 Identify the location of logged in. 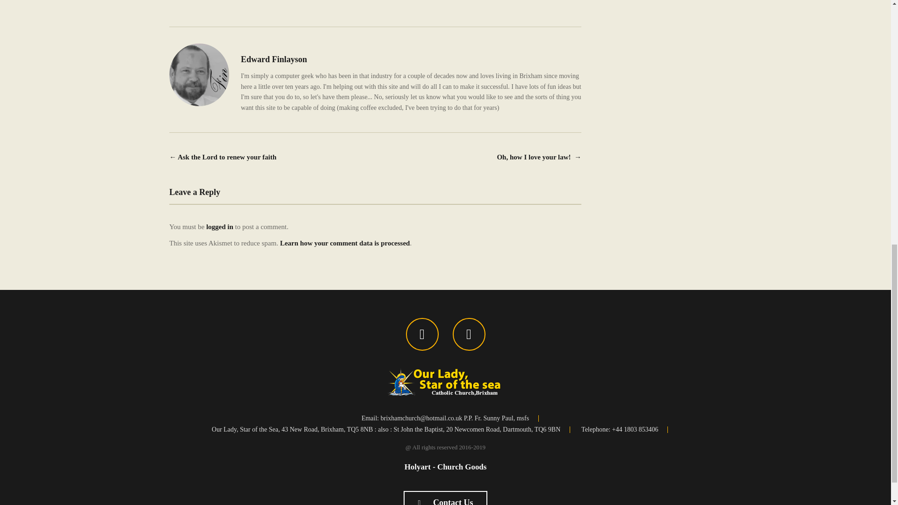
(220, 226).